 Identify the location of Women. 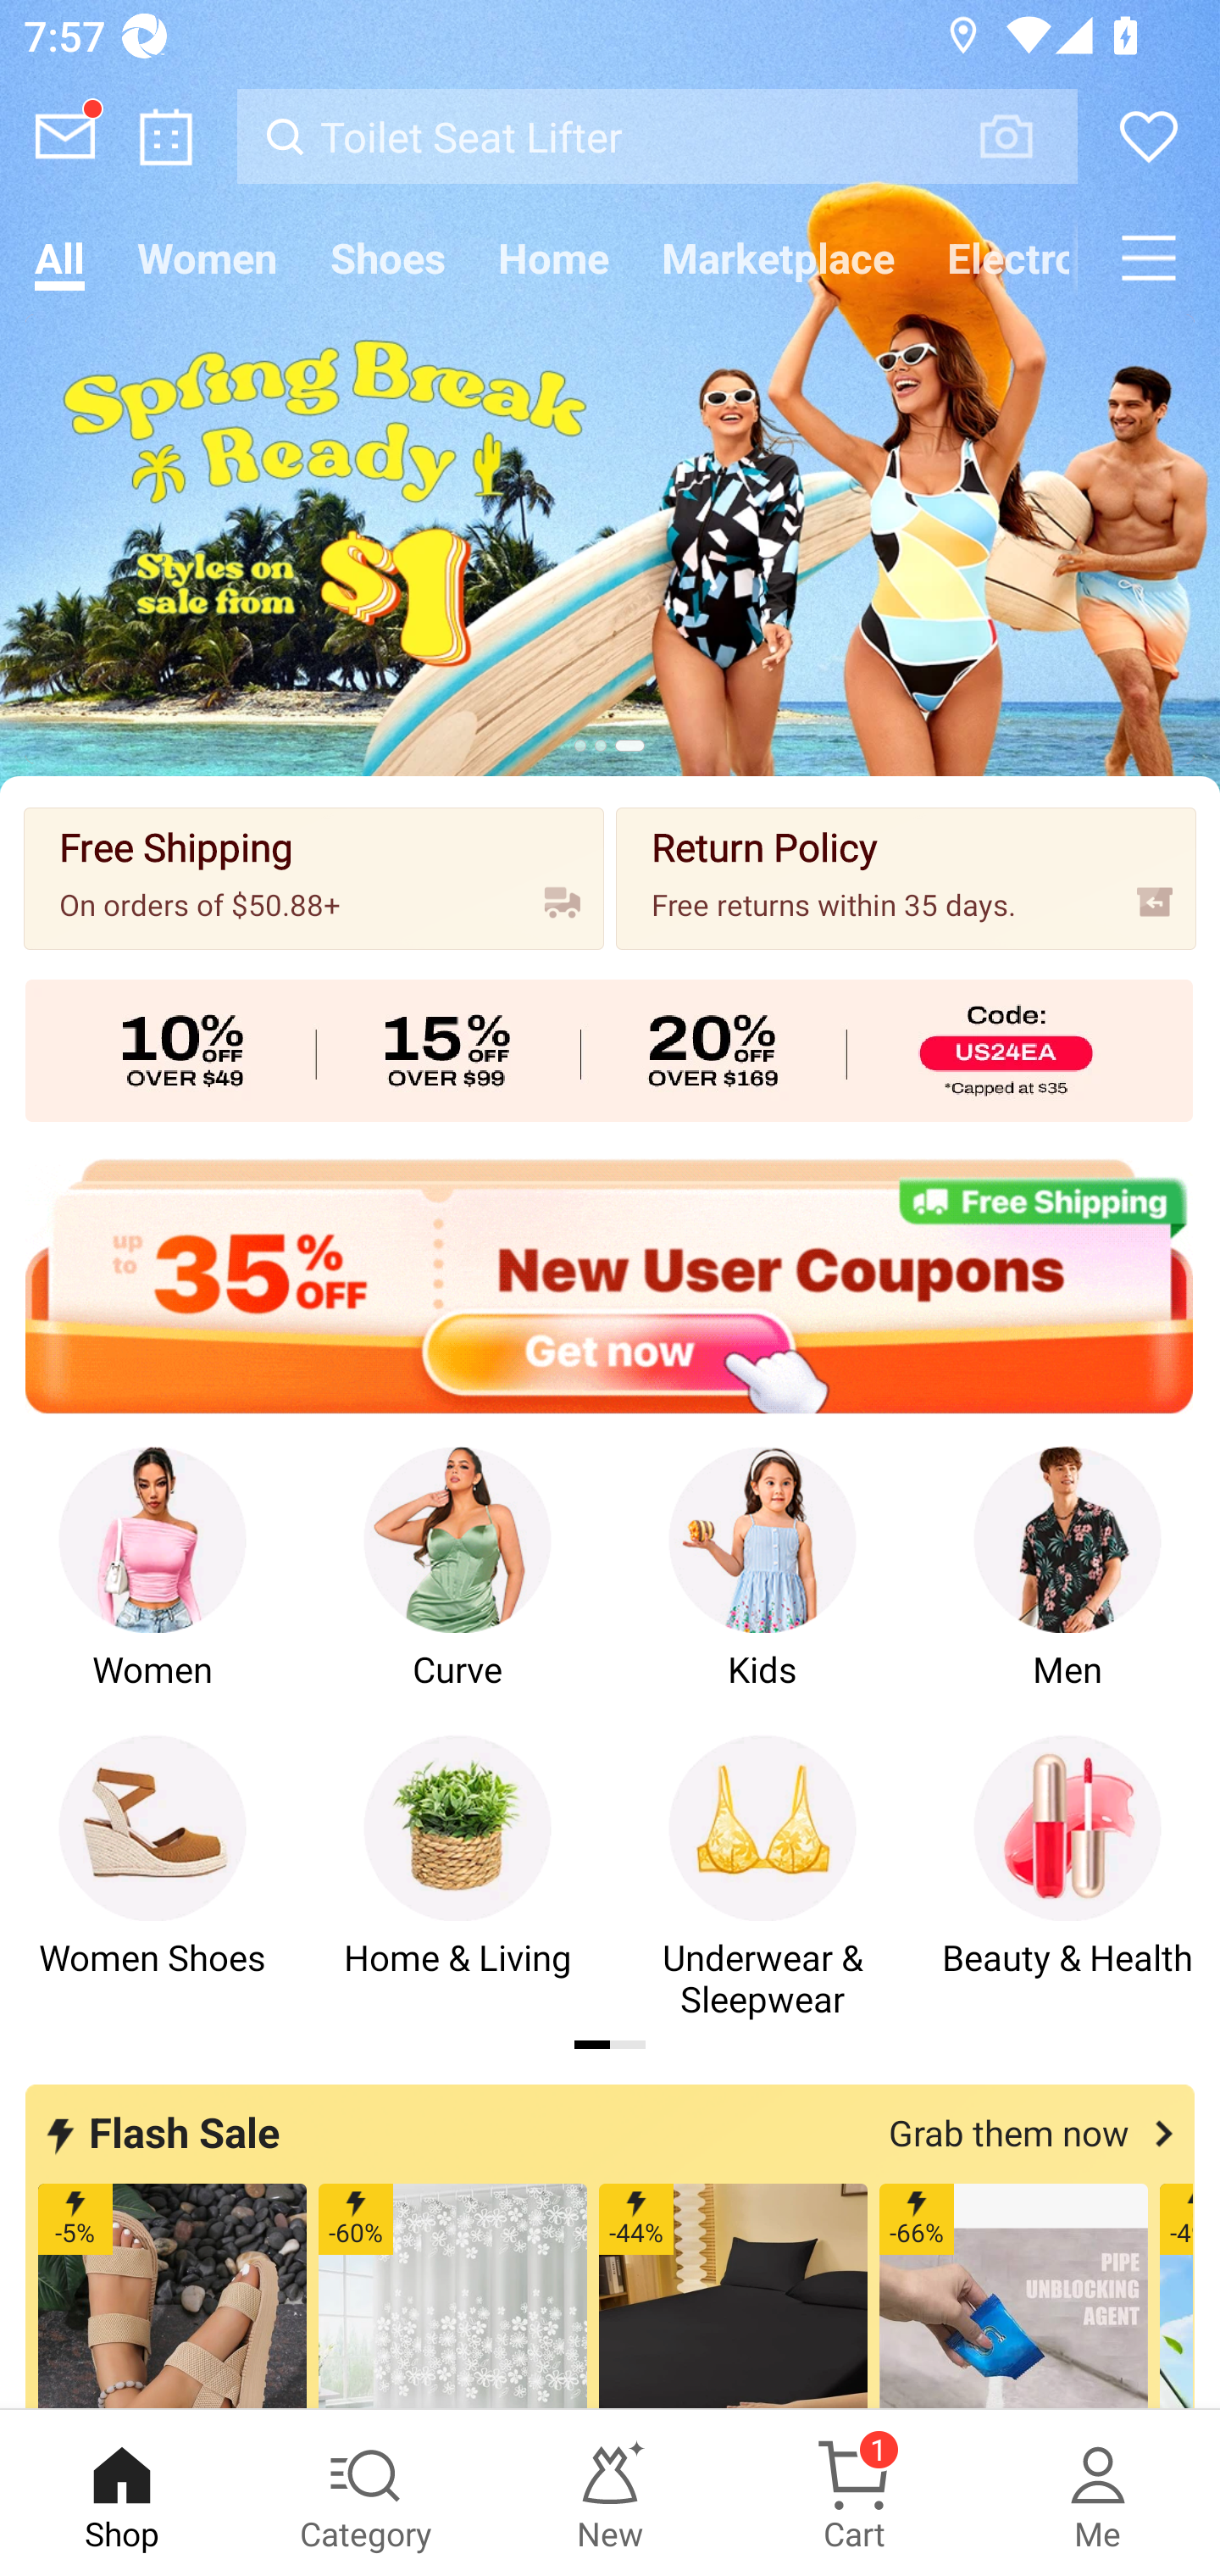
(152, 1590).